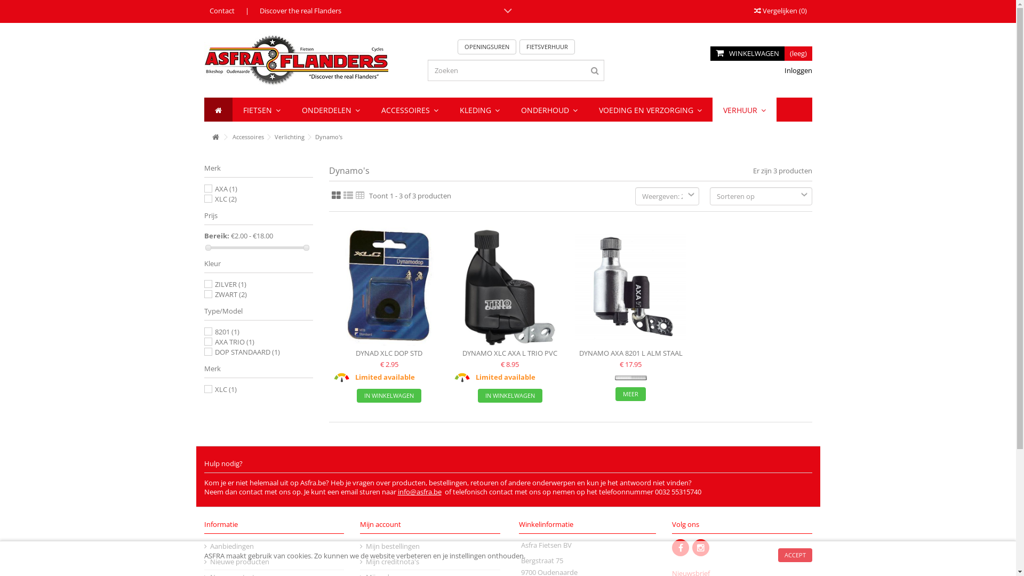 The height and width of the screenshot is (576, 1024). Describe the element at coordinates (275, 562) in the screenshot. I see `Nieuwe producten` at that location.